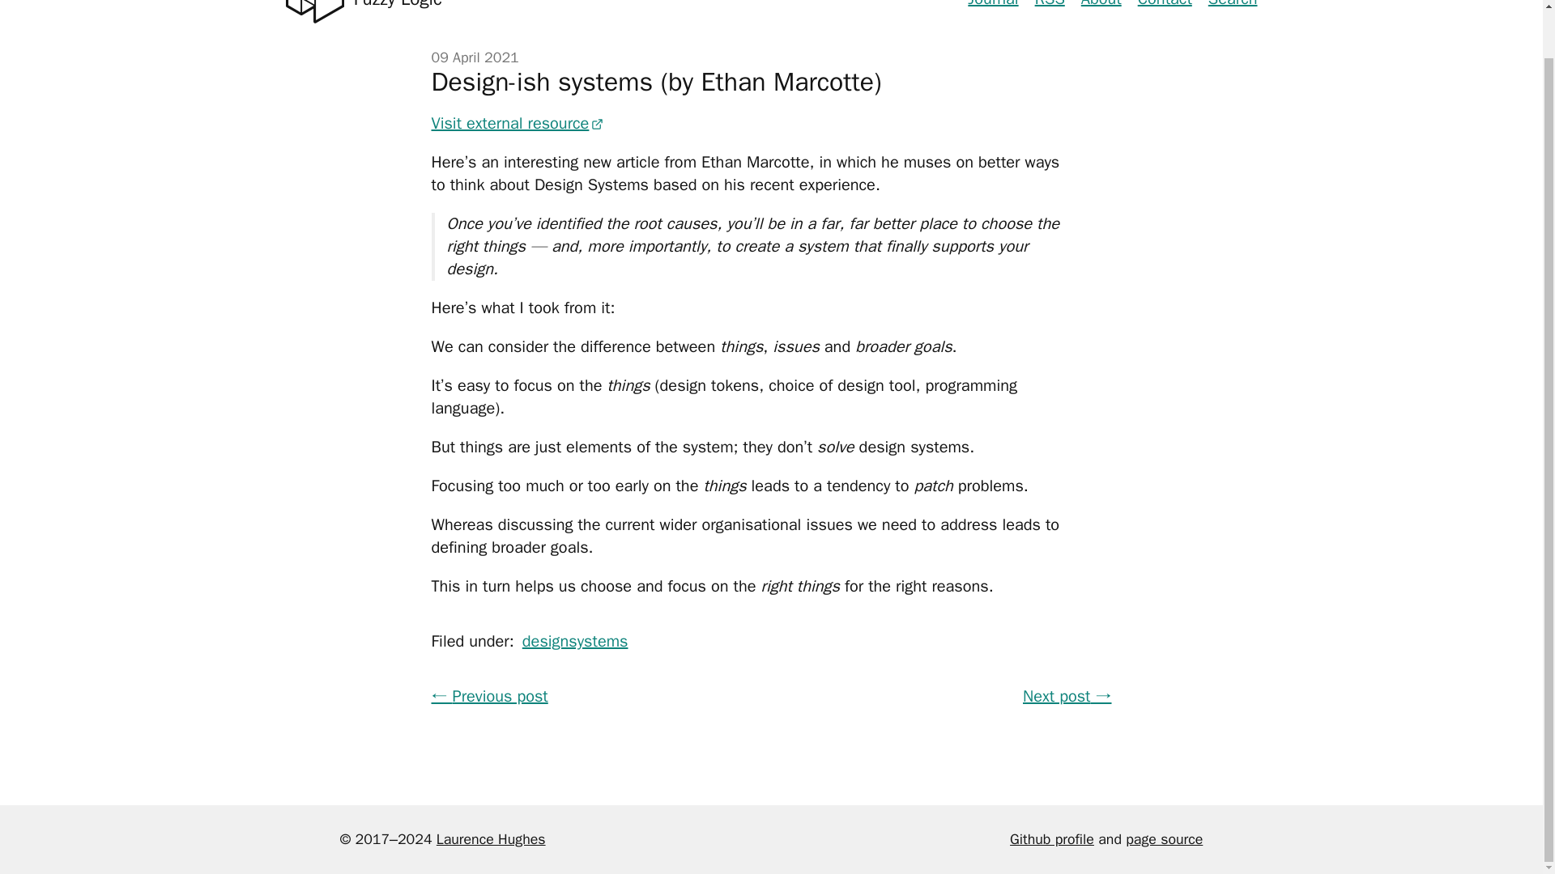 The image size is (1555, 874). Describe the element at coordinates (1051, 838) in the screenshot. I see `RSS` at that location.